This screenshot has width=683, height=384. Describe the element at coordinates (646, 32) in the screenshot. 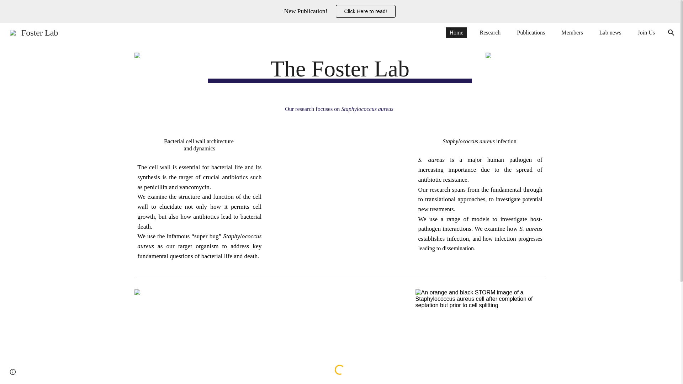

I see `Join Us` at that location.